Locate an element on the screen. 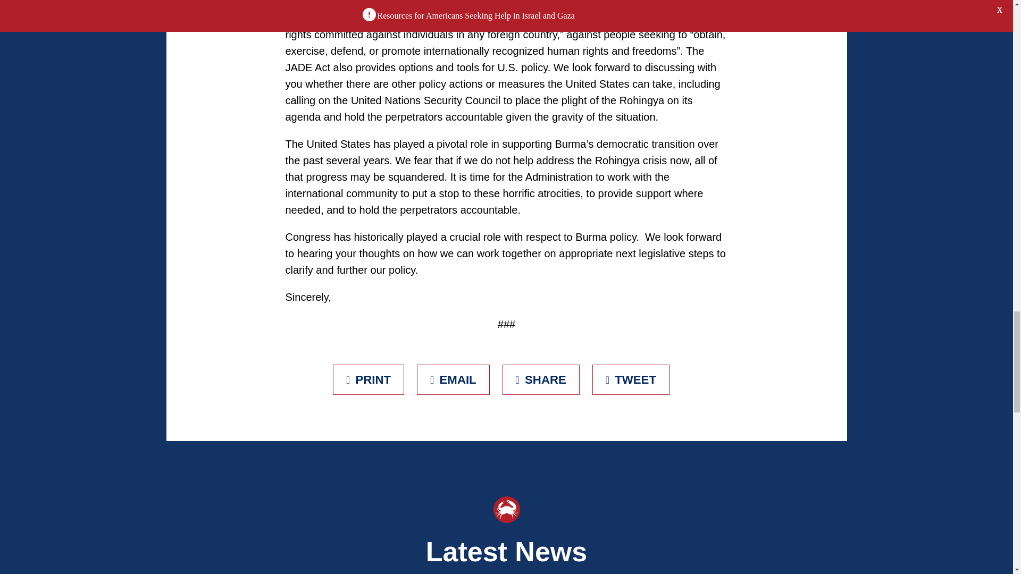 The height and width of the screenshot is (574, 1021). Print is located at coordinates (368, 379).